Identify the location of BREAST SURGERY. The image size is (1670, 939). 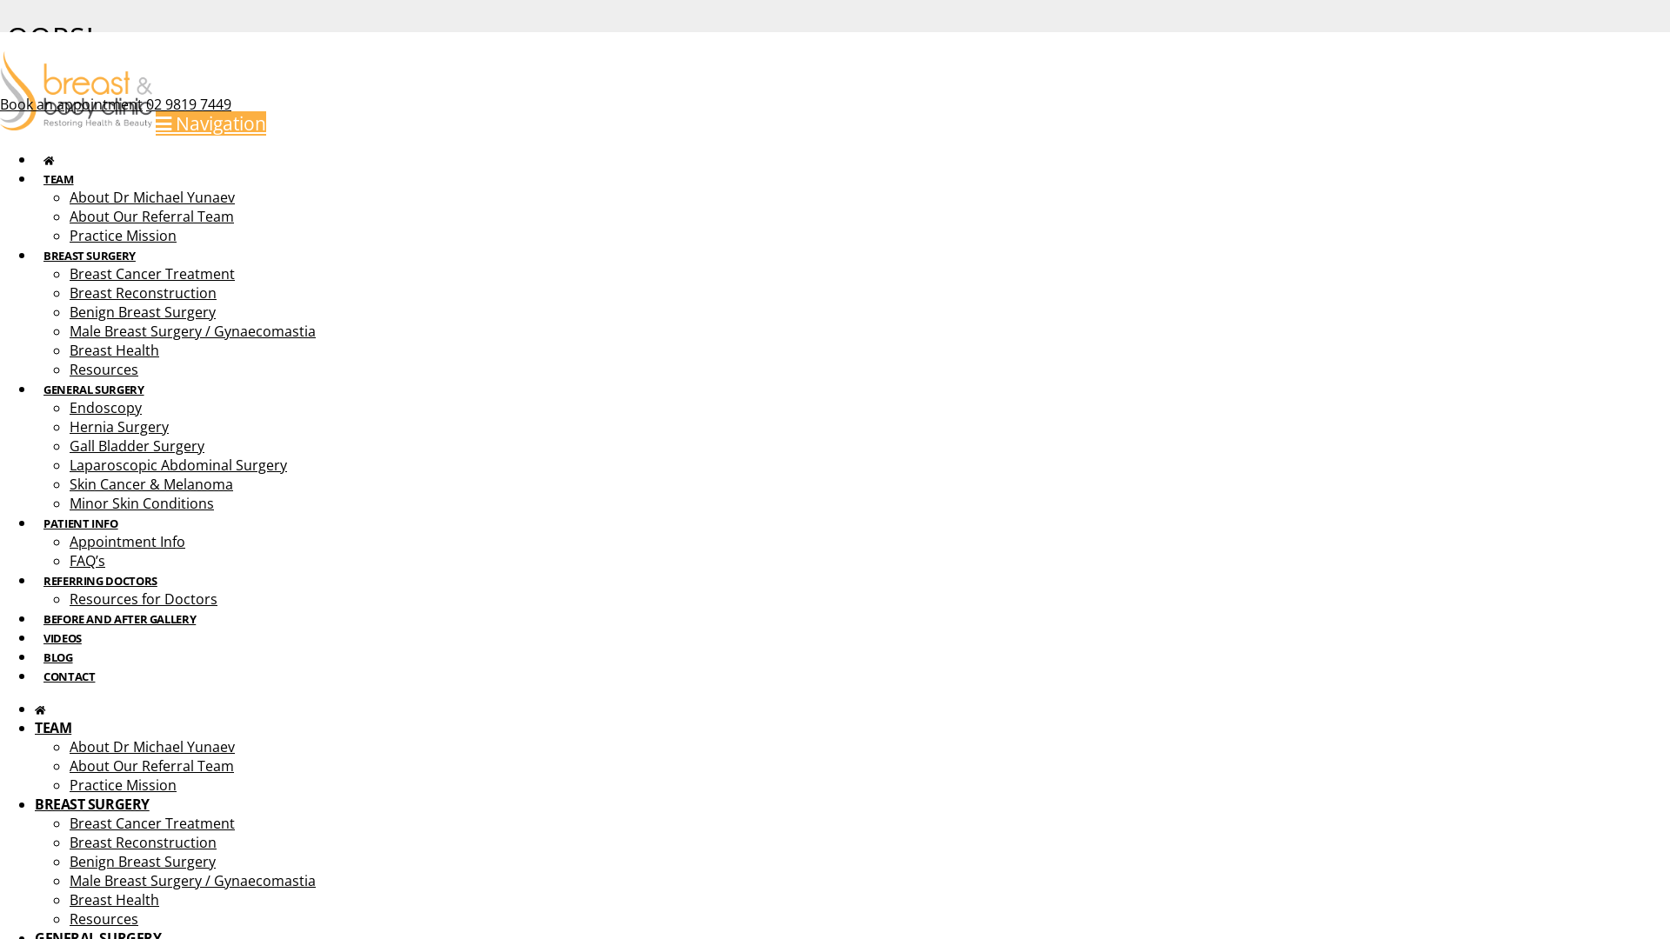
(92, 804).